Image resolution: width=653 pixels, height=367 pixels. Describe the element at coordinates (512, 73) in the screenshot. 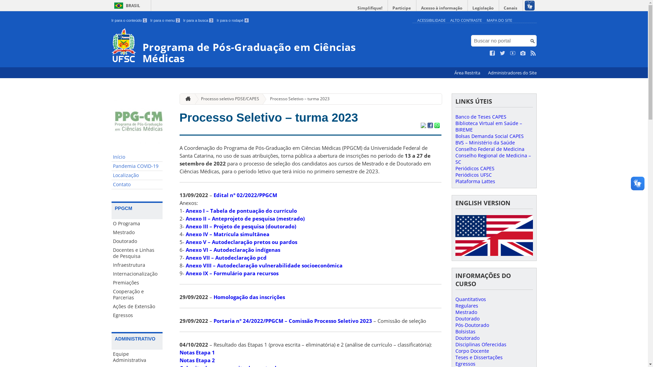

I see `Administradores do Site` at that location.